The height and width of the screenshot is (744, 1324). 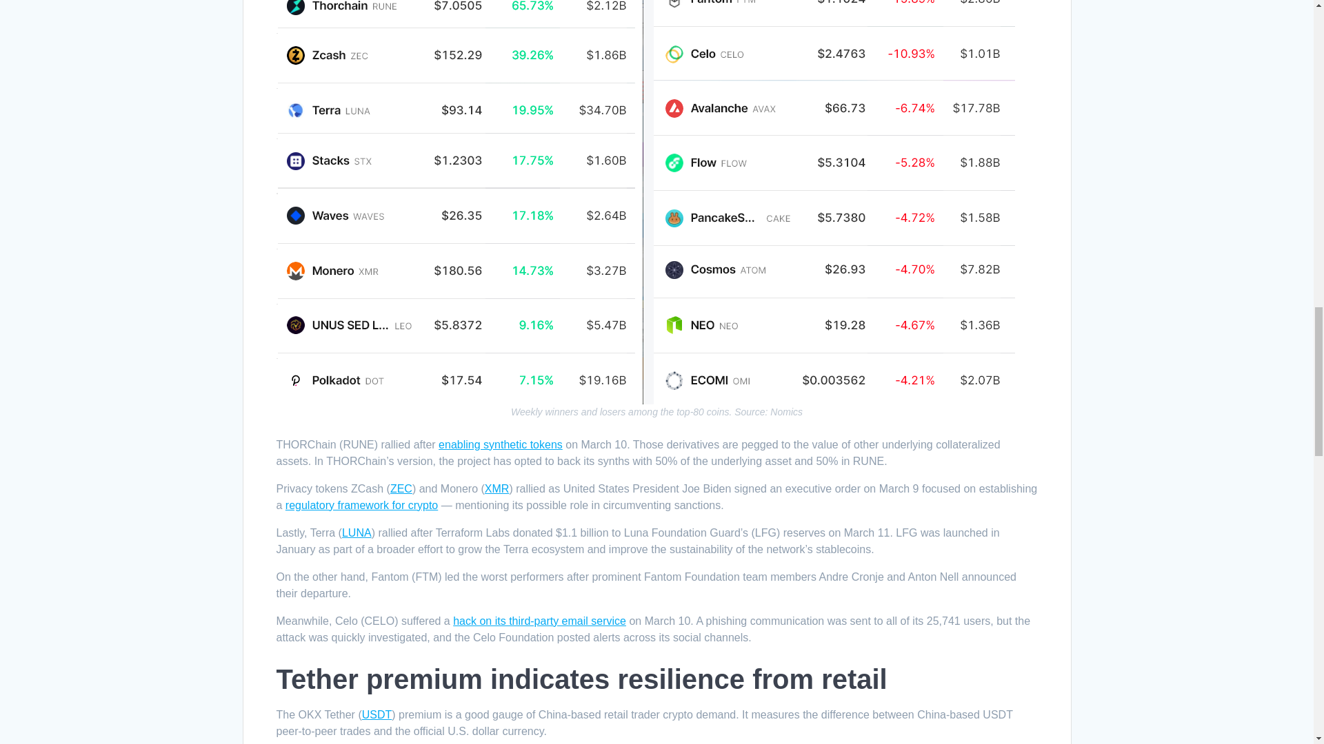 I want to click on USDT, so click(x=377, y=715).